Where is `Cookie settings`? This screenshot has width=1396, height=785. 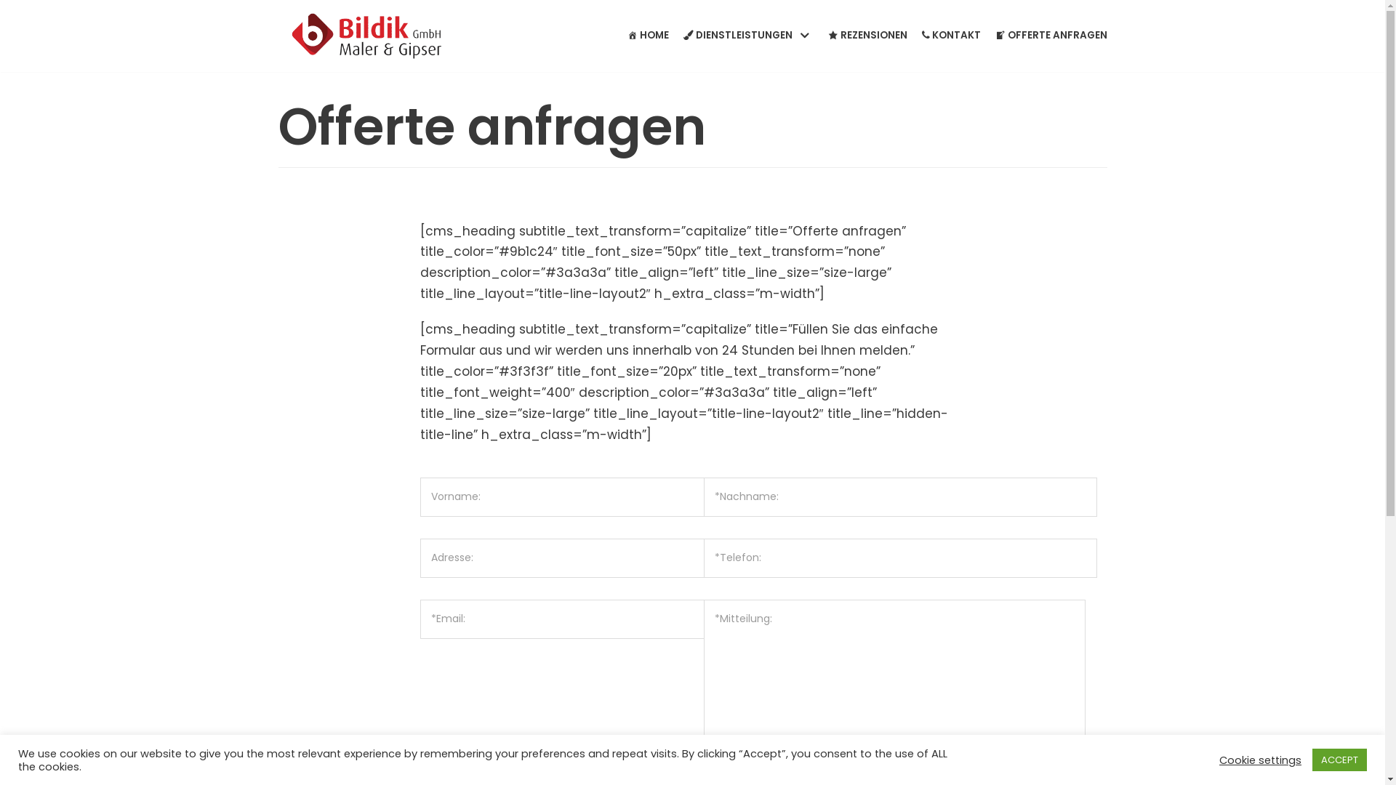
Cookie settings is located at coordinates (1261, 760).